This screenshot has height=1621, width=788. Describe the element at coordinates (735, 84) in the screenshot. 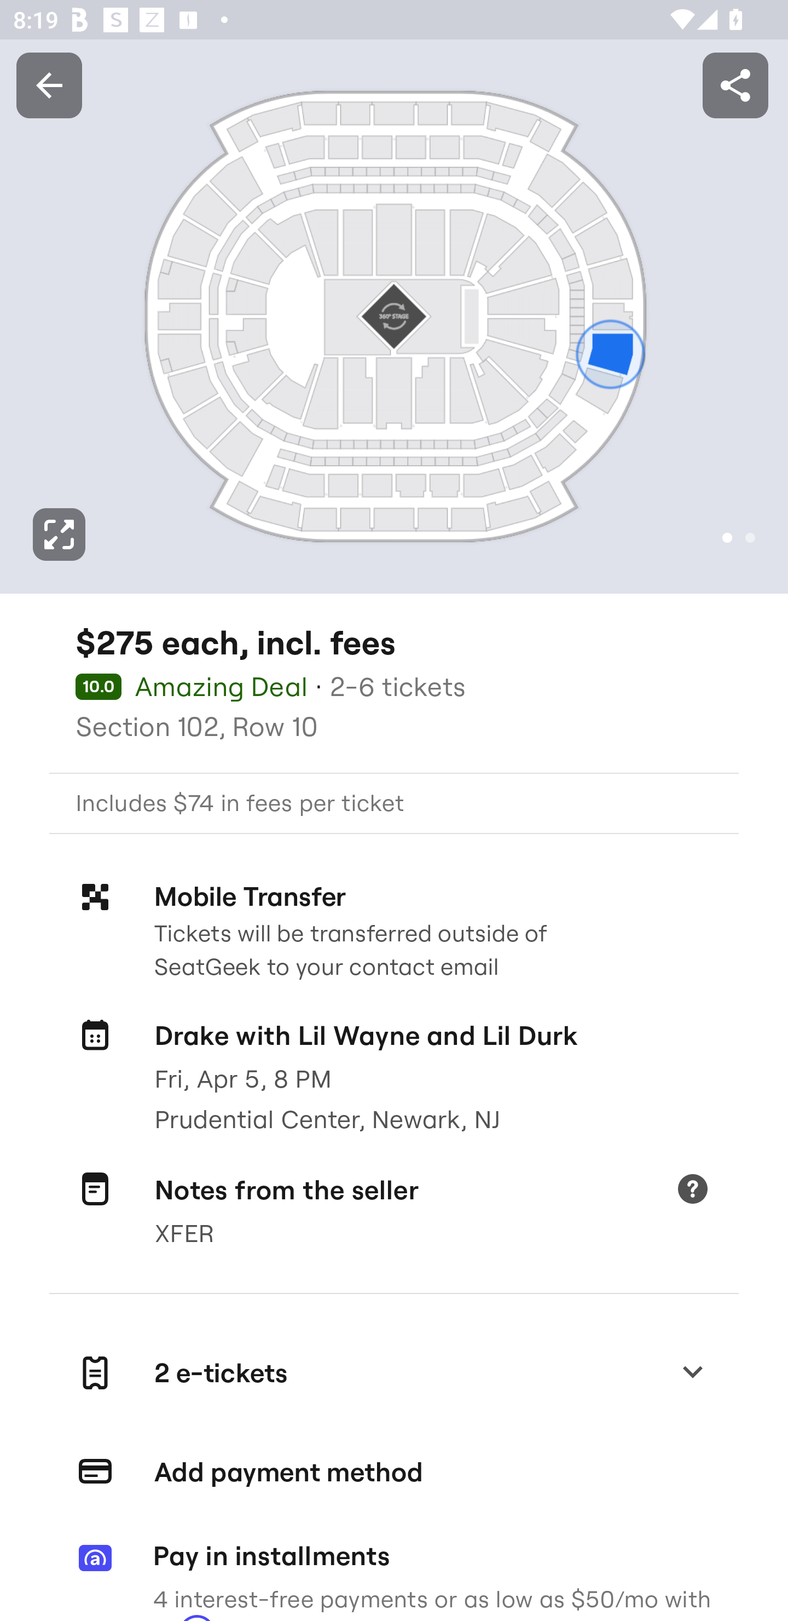

I see `Share` at that location.